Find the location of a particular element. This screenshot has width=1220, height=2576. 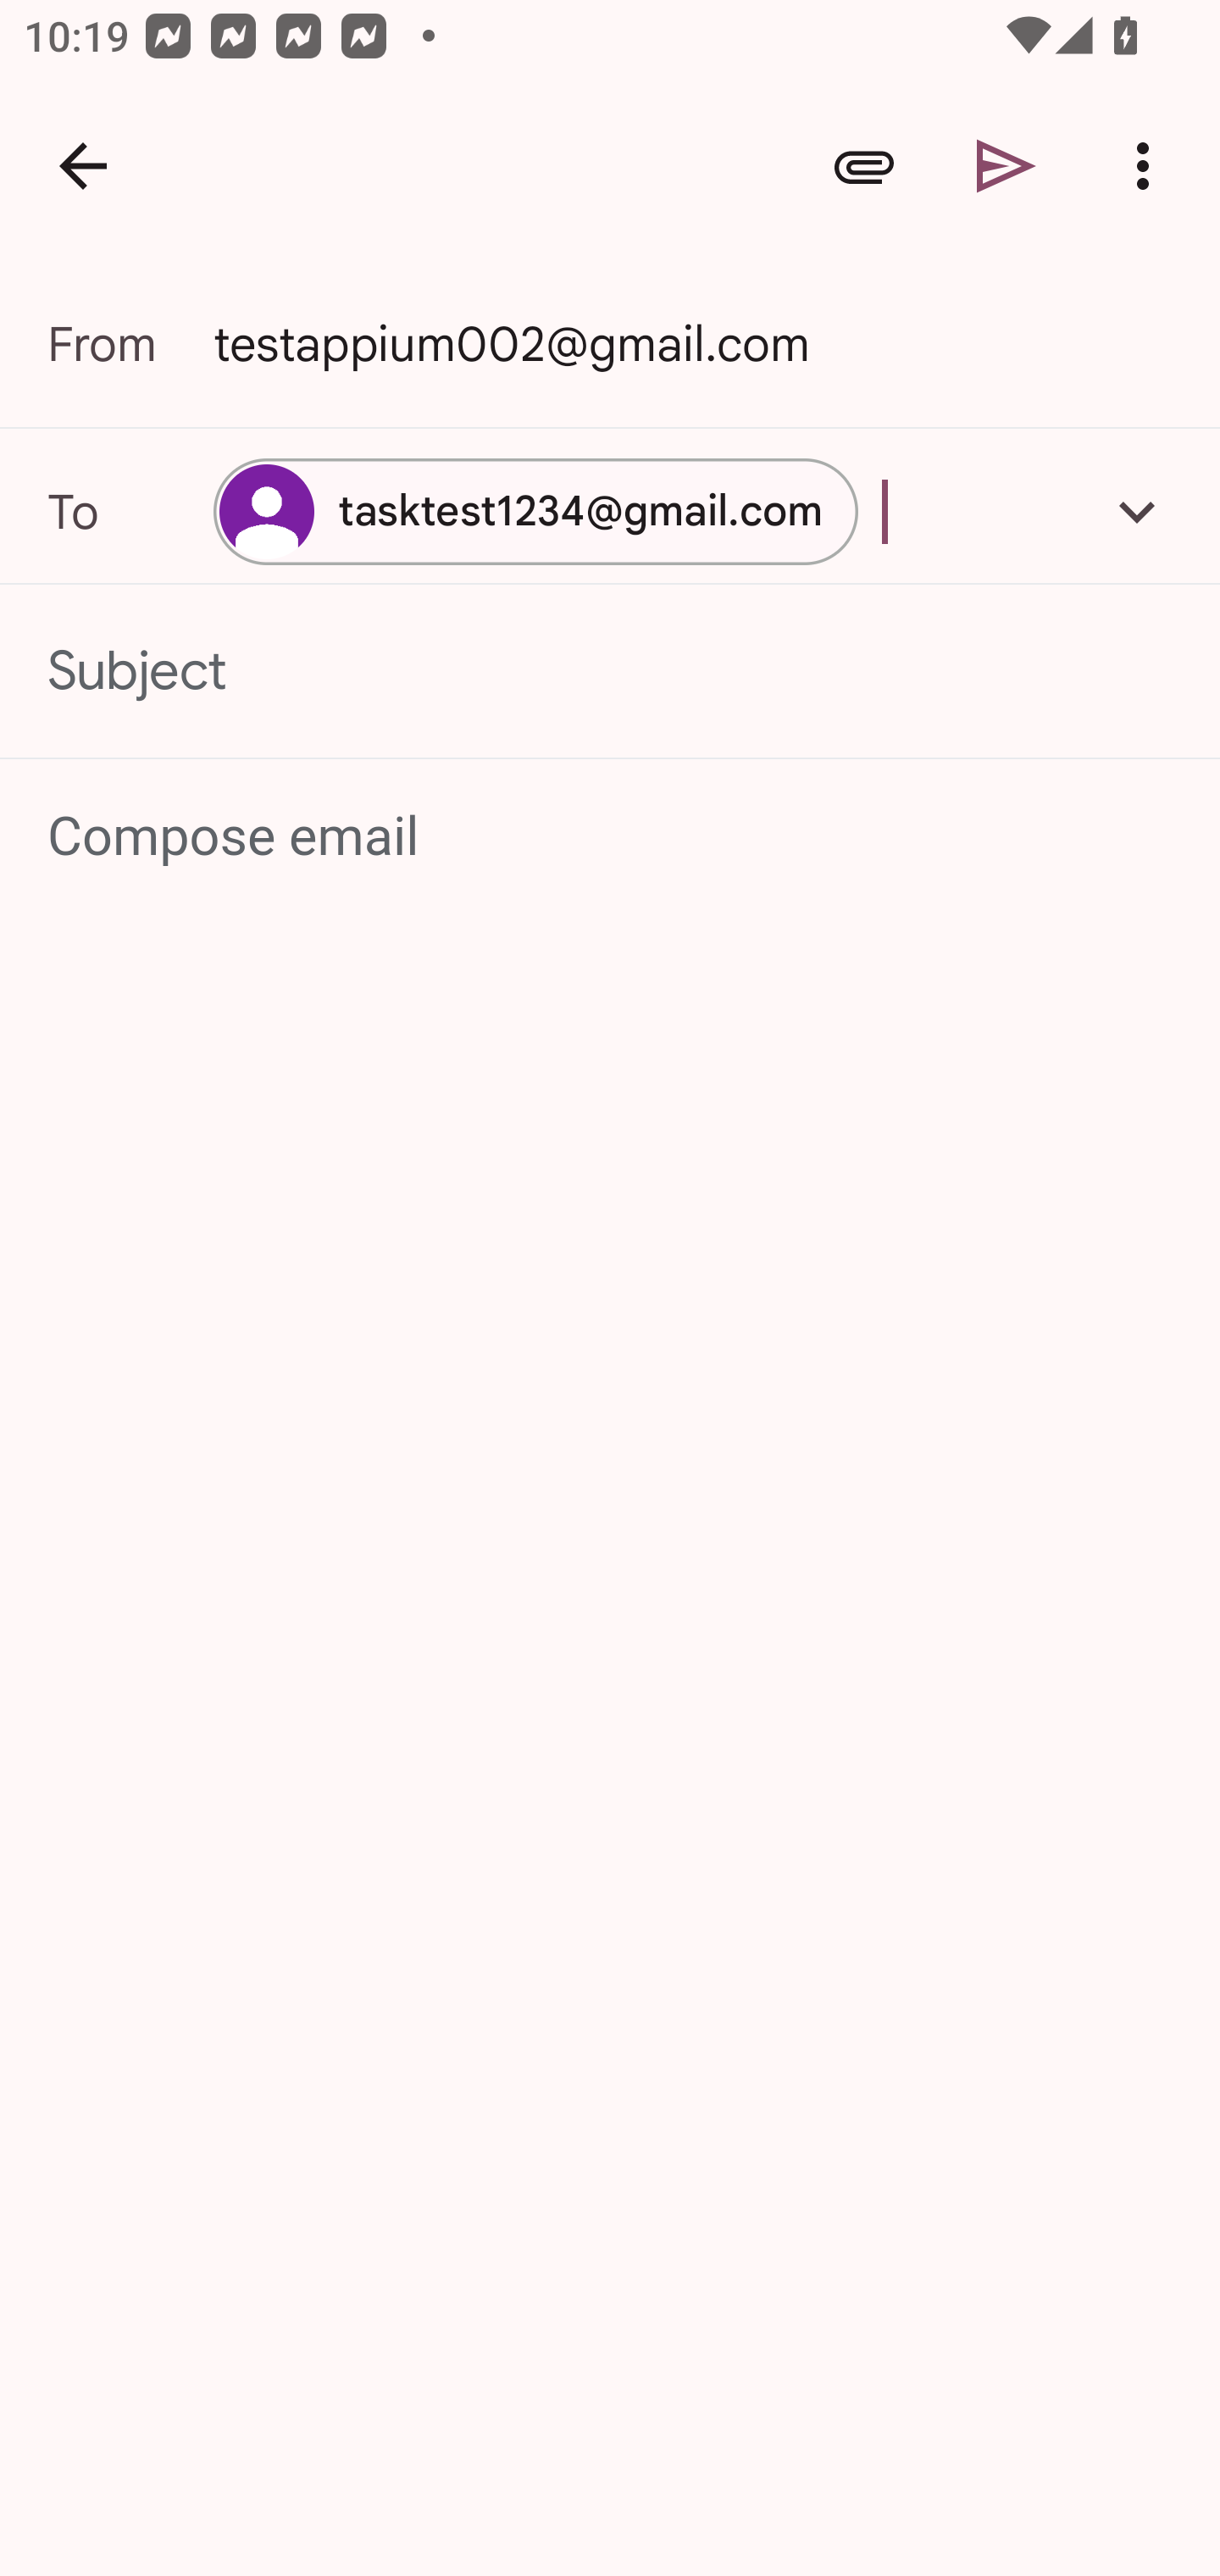

Navigate up is located at coordinates (83, 166).